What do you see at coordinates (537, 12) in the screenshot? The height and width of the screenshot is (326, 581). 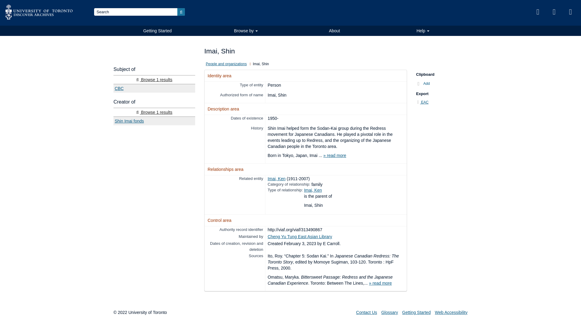 I see `Clipboard` at bounding box center [537, 12].